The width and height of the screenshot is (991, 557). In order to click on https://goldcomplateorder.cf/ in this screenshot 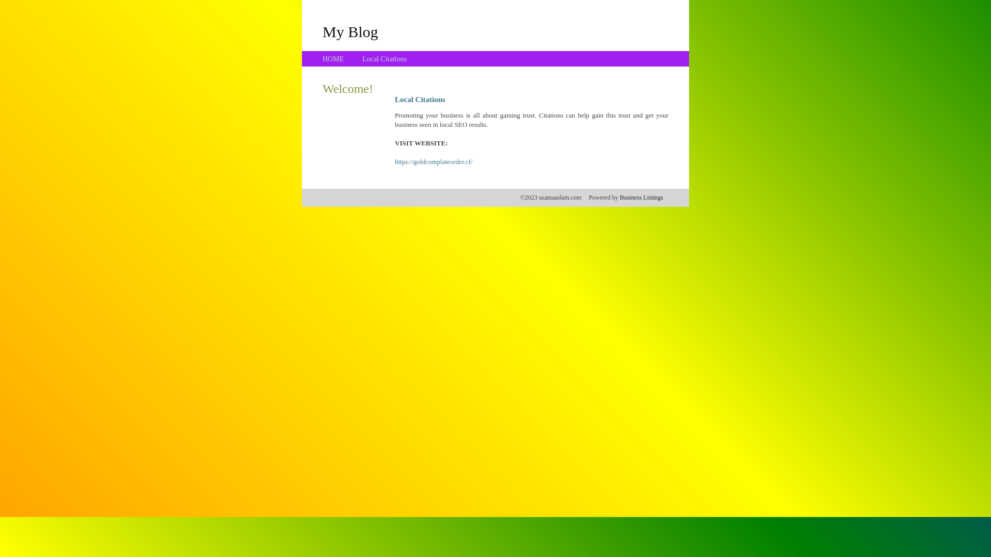, I will do `click(434, 162)`.